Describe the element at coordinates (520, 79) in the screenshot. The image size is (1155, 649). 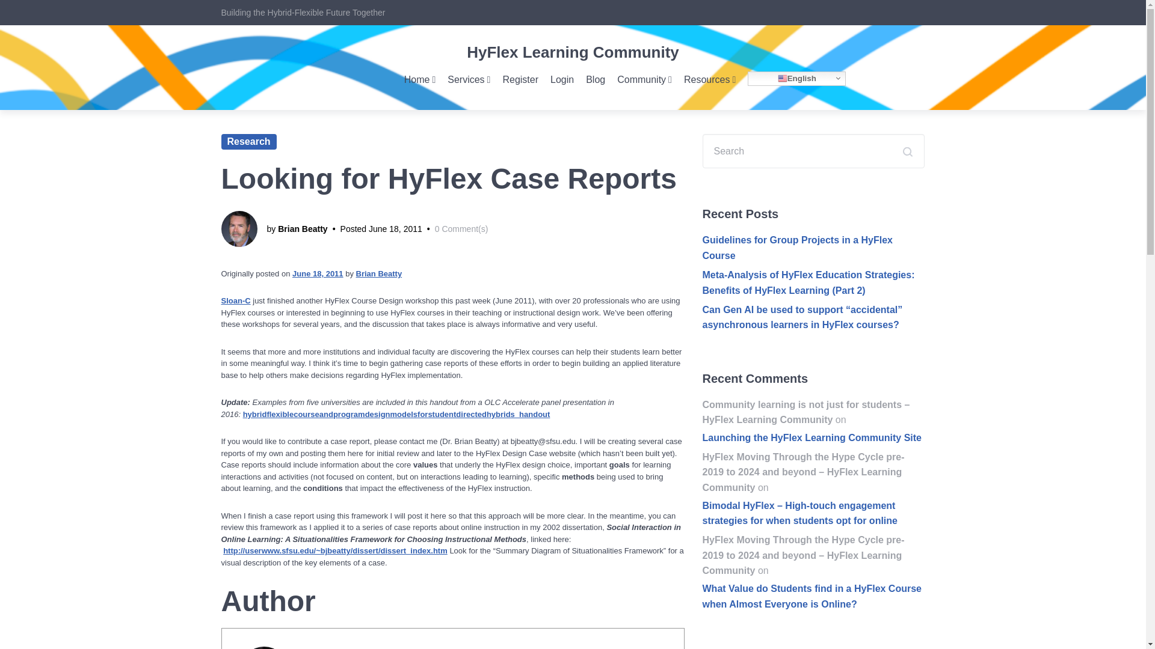
I see `Register` at that location.